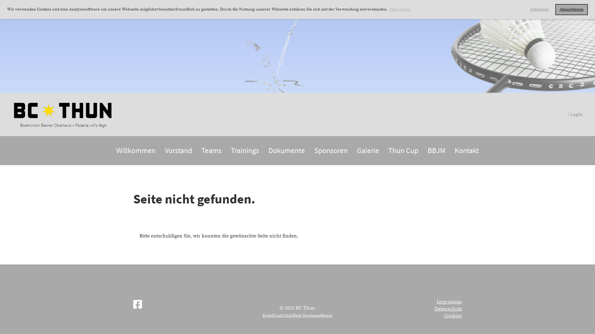 This screenshot has width=595, height=334. I want to click on Dokumente, so click(286, 151).